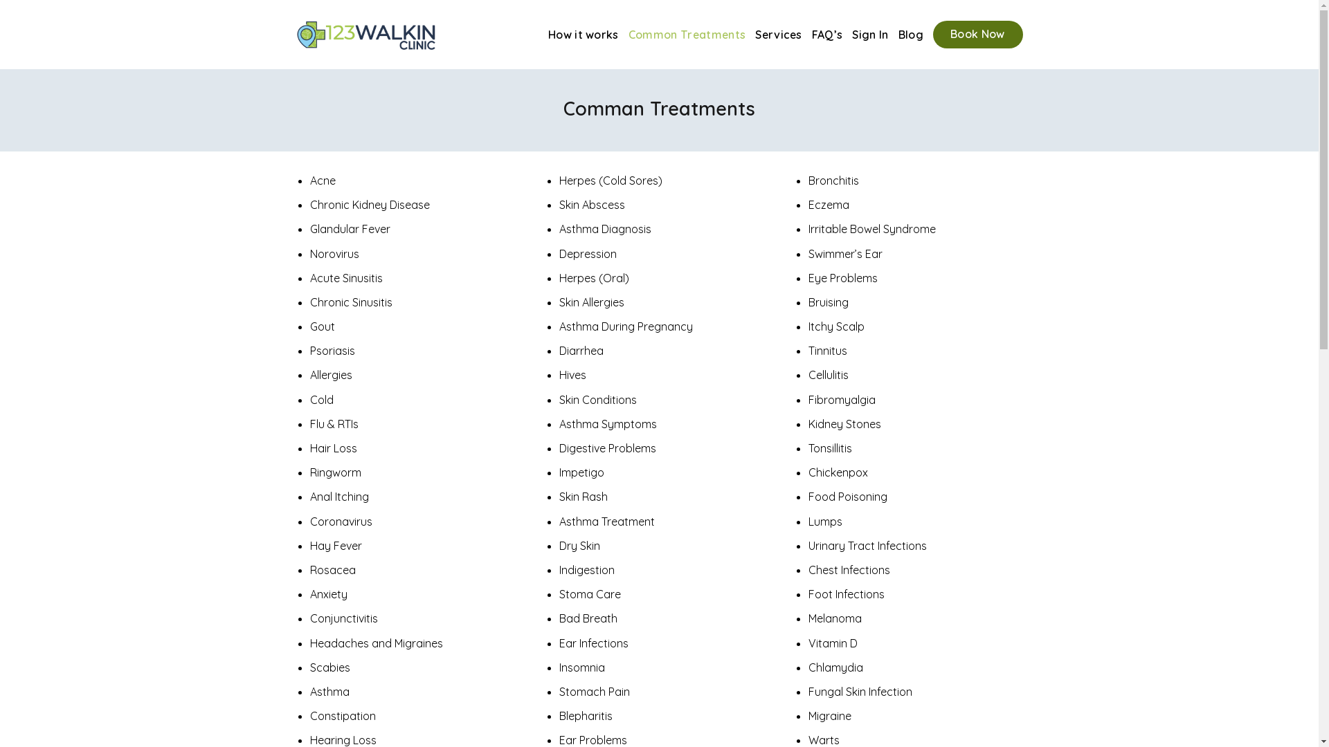 This screenshot has width=1329, height=747. I want to click on Common Treatments, so click(687, 35).